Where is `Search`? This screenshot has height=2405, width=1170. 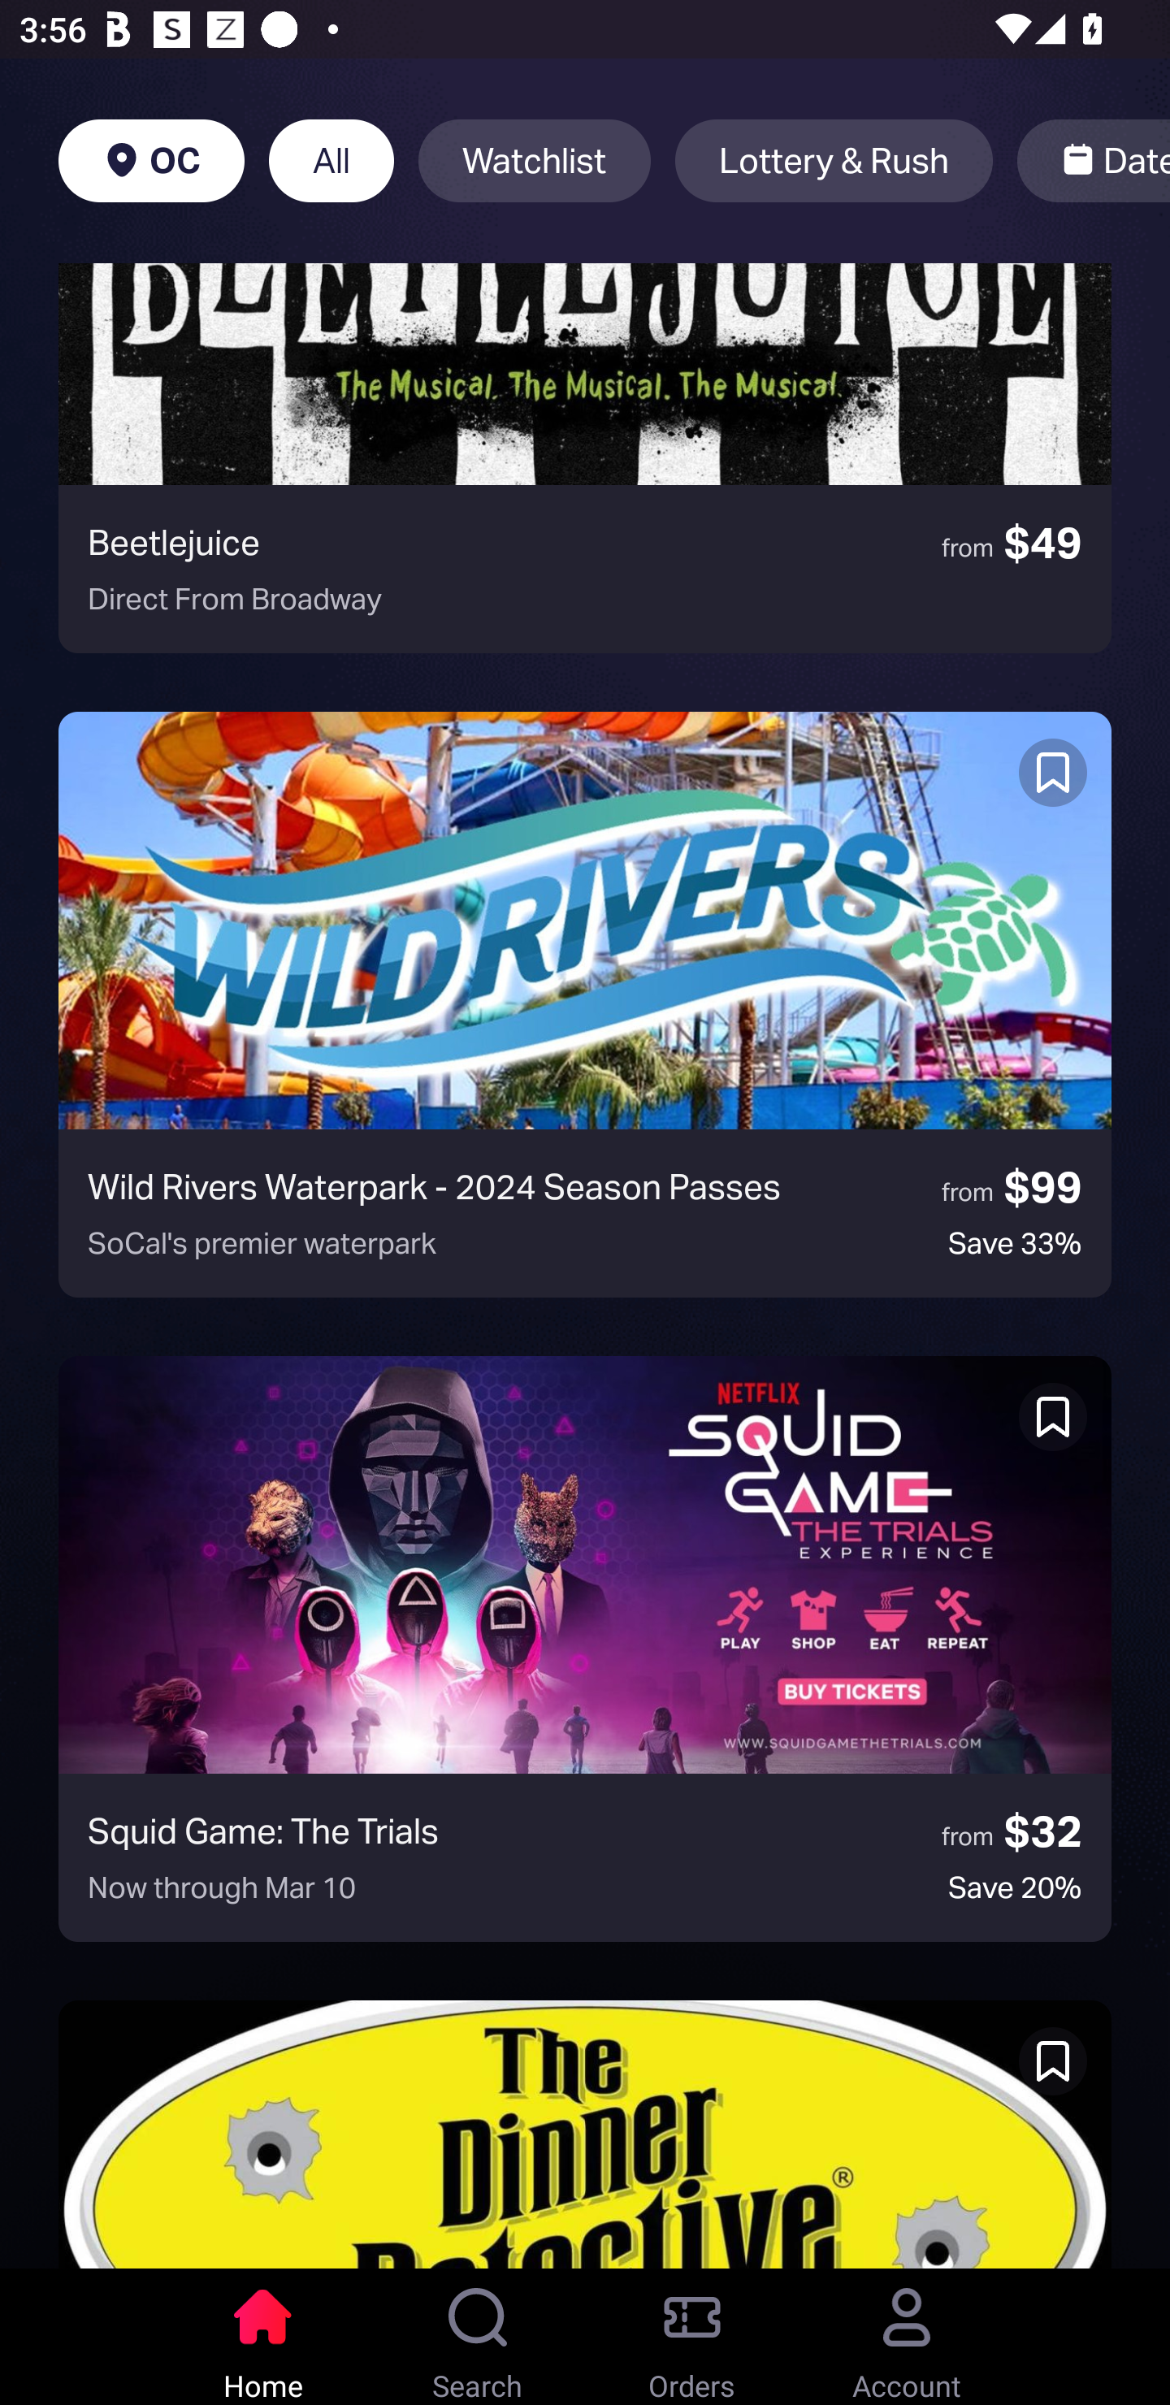 Search is located at coordinates (478, 2337).